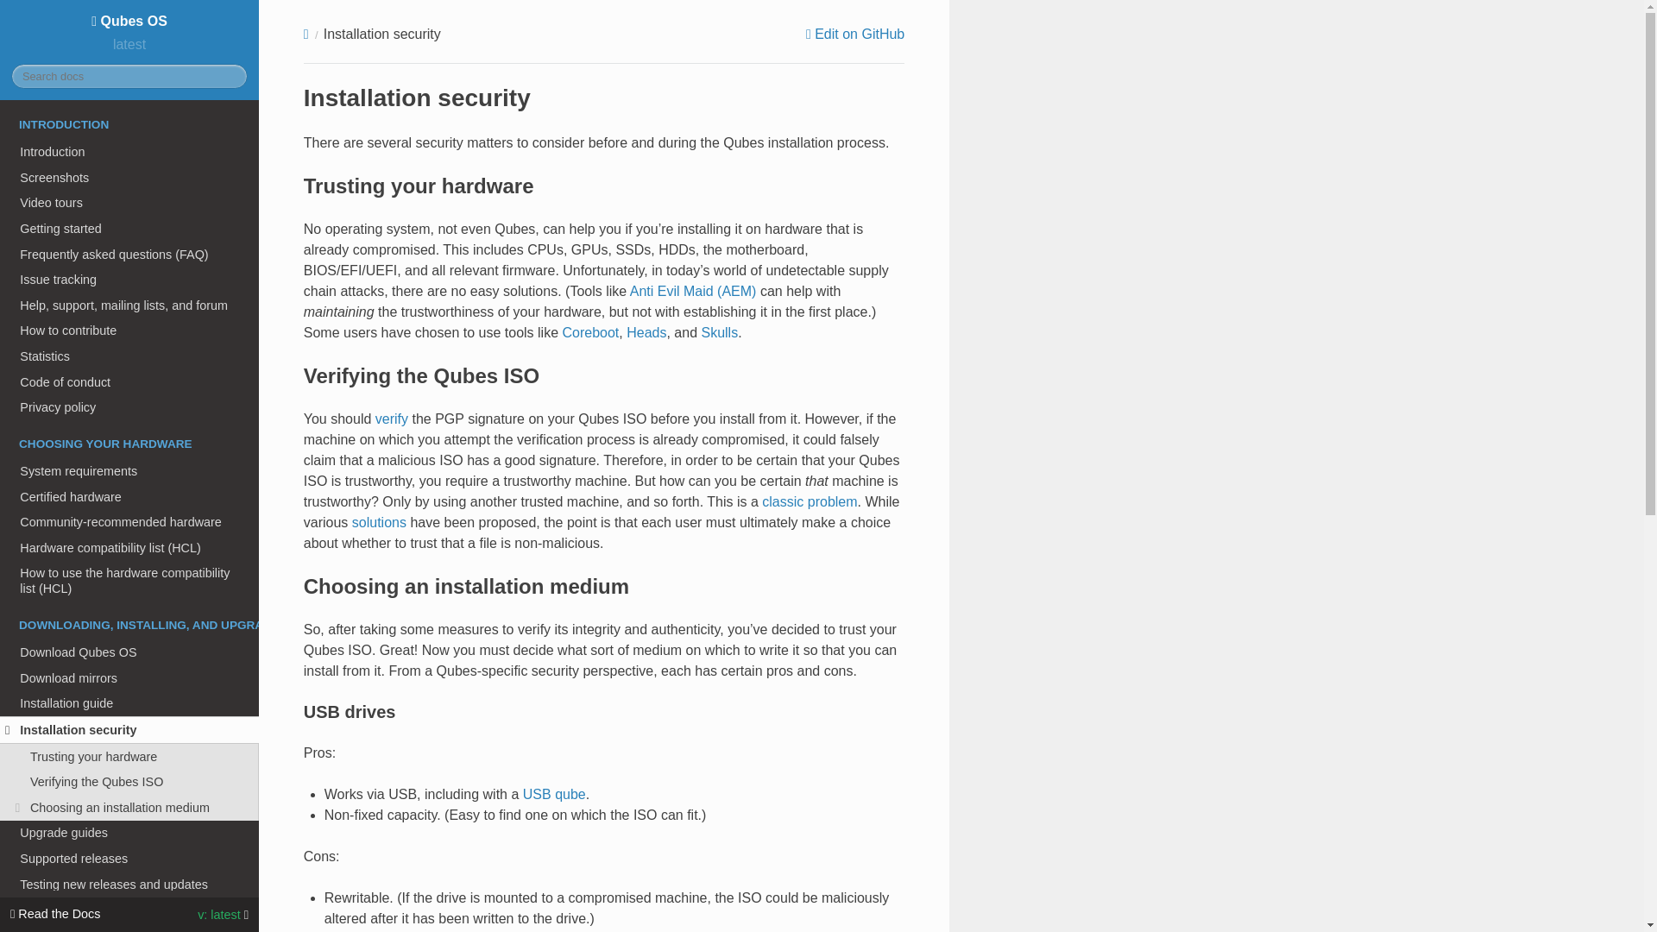  What do you see at coordinates (129, 834) in the screenshot?
I see `Upgrade guides` at bounding box center [129, 834].